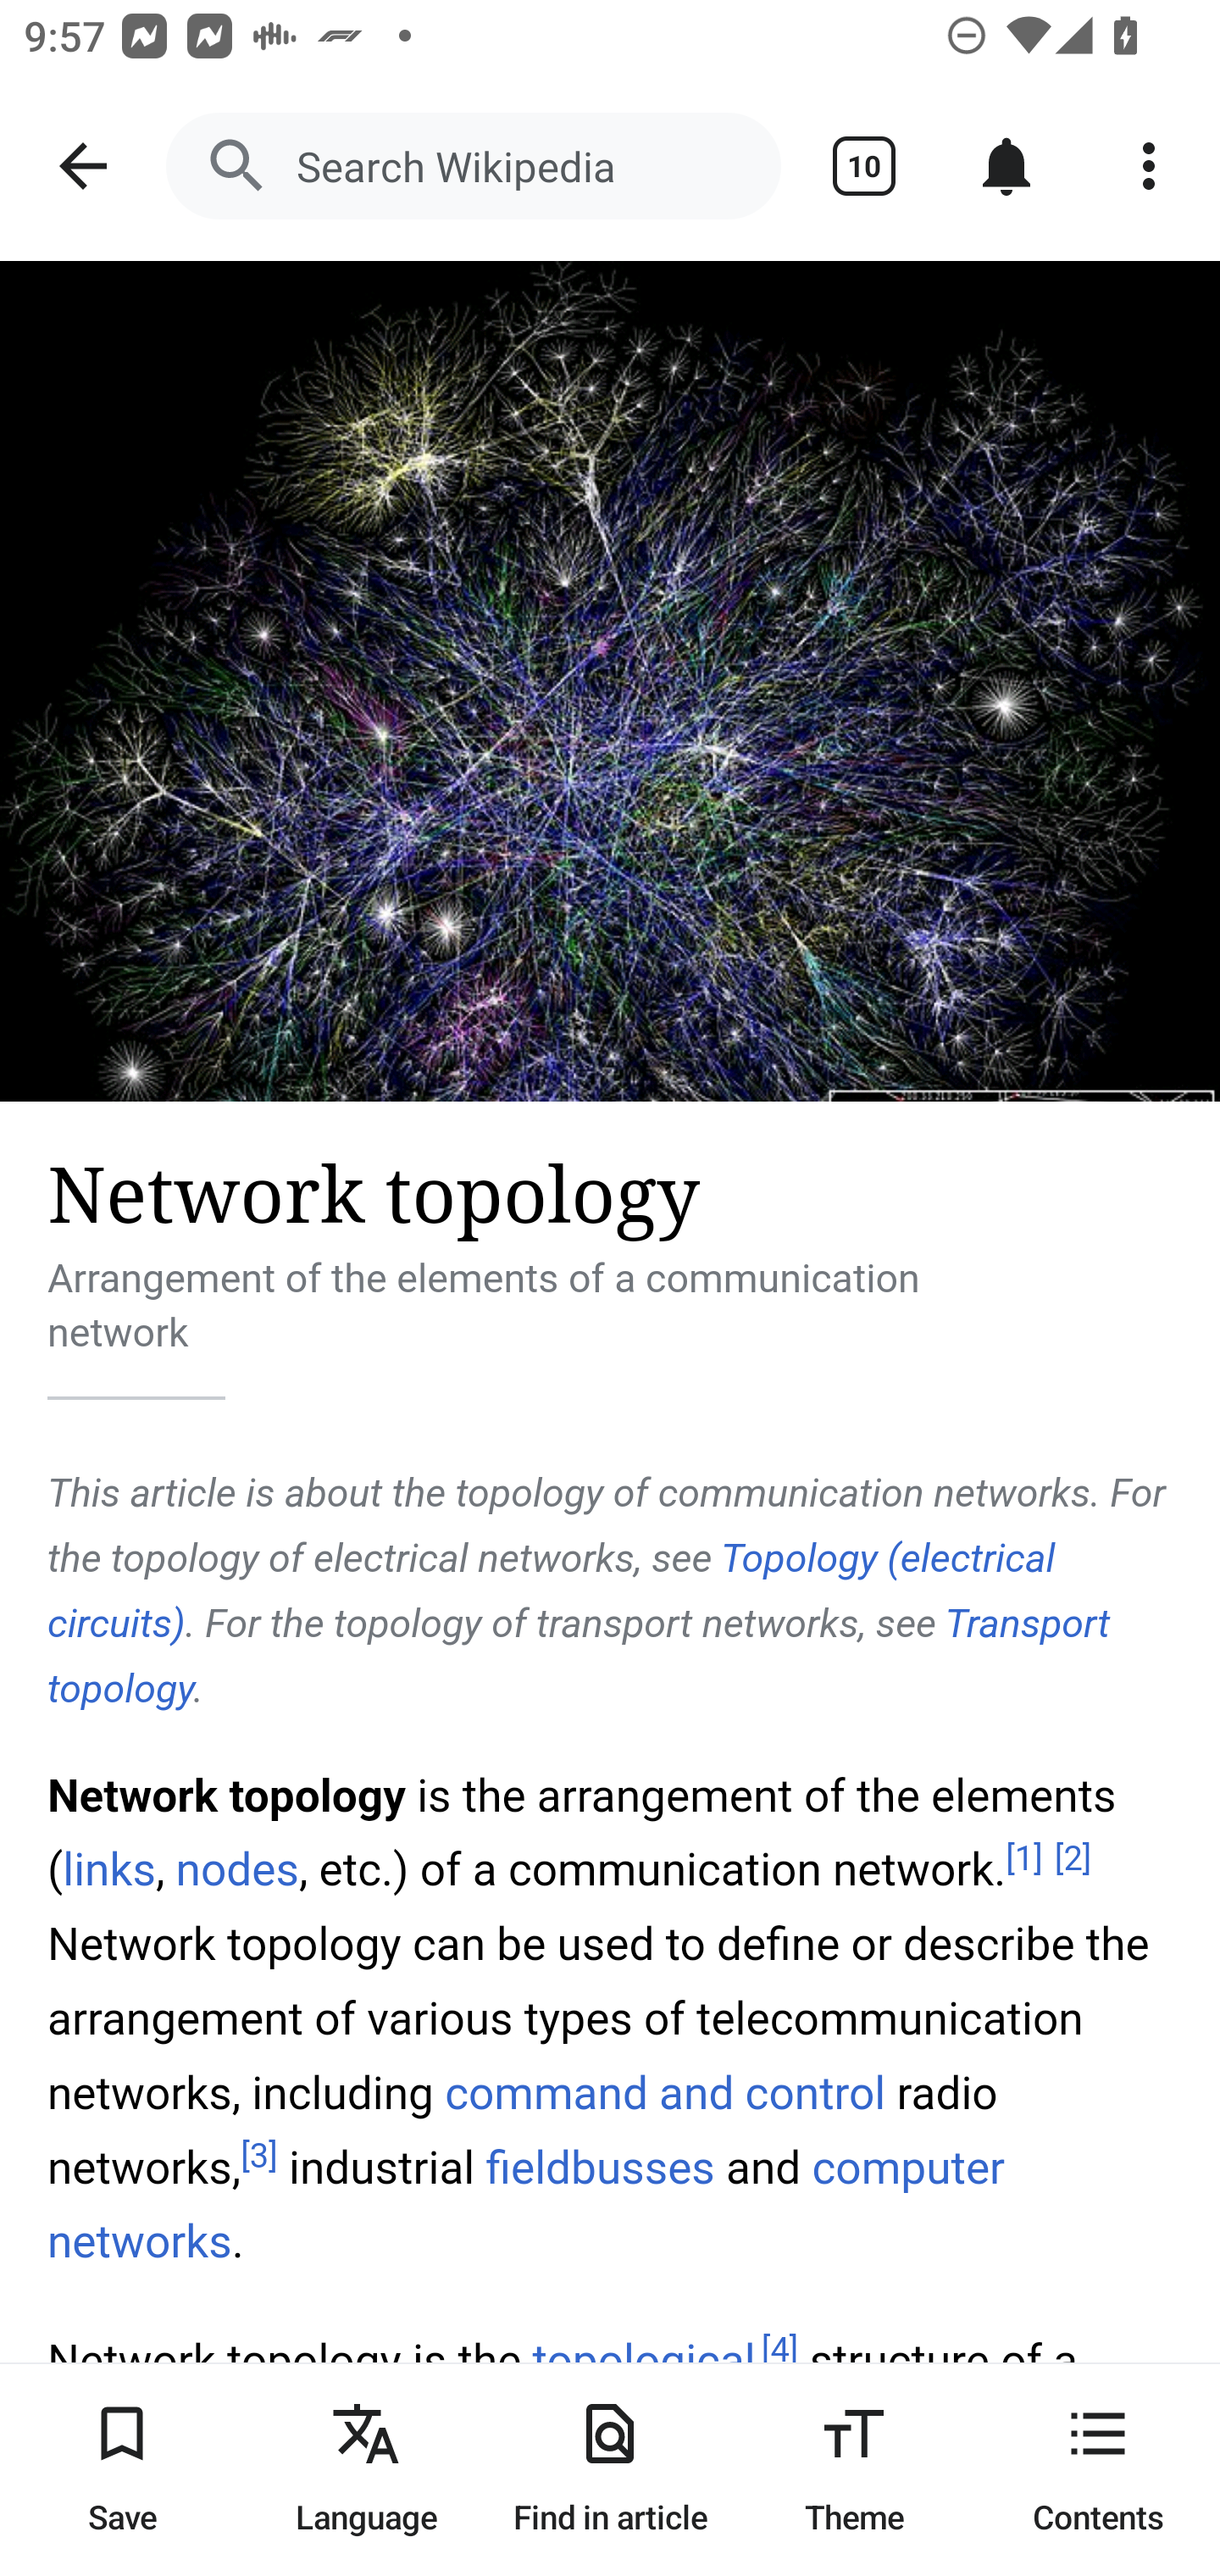  Describe the element at coordinates (236, 1869) in the screenshot. I see `nodes` at that location.